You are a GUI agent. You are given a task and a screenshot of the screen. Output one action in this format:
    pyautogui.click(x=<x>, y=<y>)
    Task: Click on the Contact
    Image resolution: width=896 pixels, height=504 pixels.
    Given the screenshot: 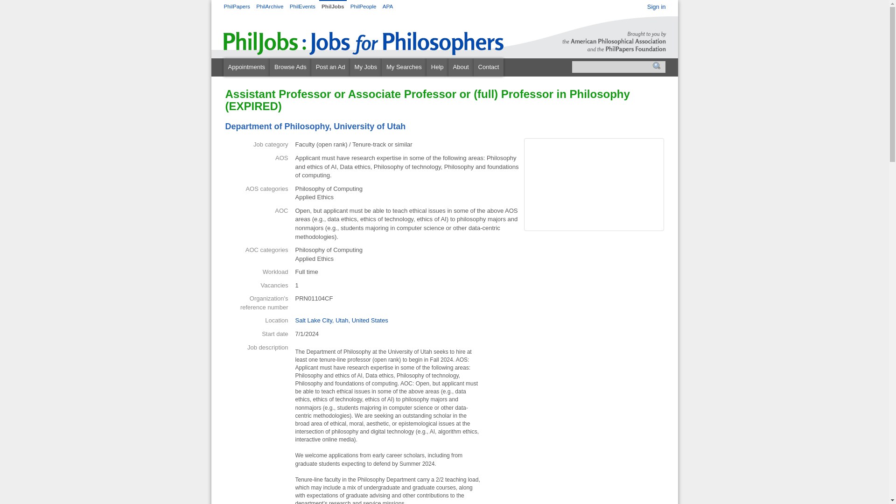 What is the action you would take?
    pyautogui.click(x=489, y=67)
    